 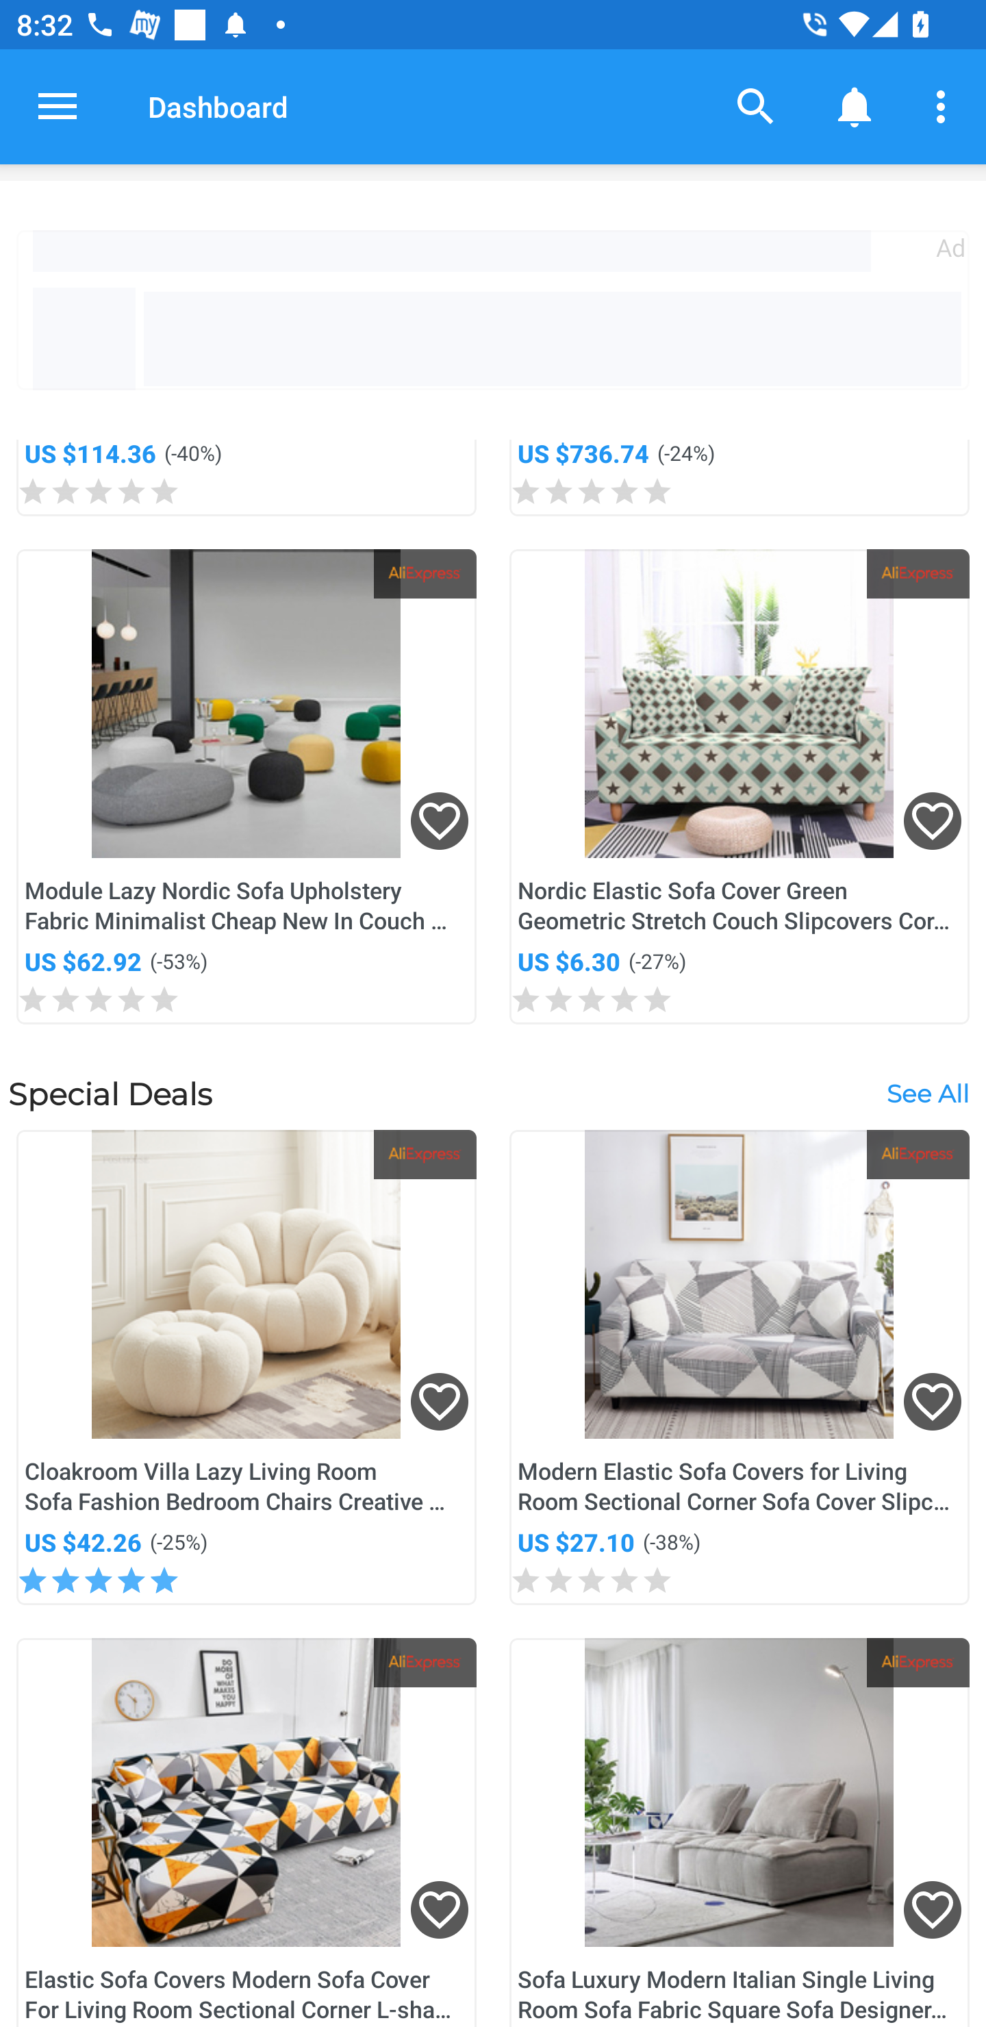 What do you see at coordinates (246, 478) in the screenshot?
I see `US $114.36 (-40%) 0.0` at bounding box center [246, 478].